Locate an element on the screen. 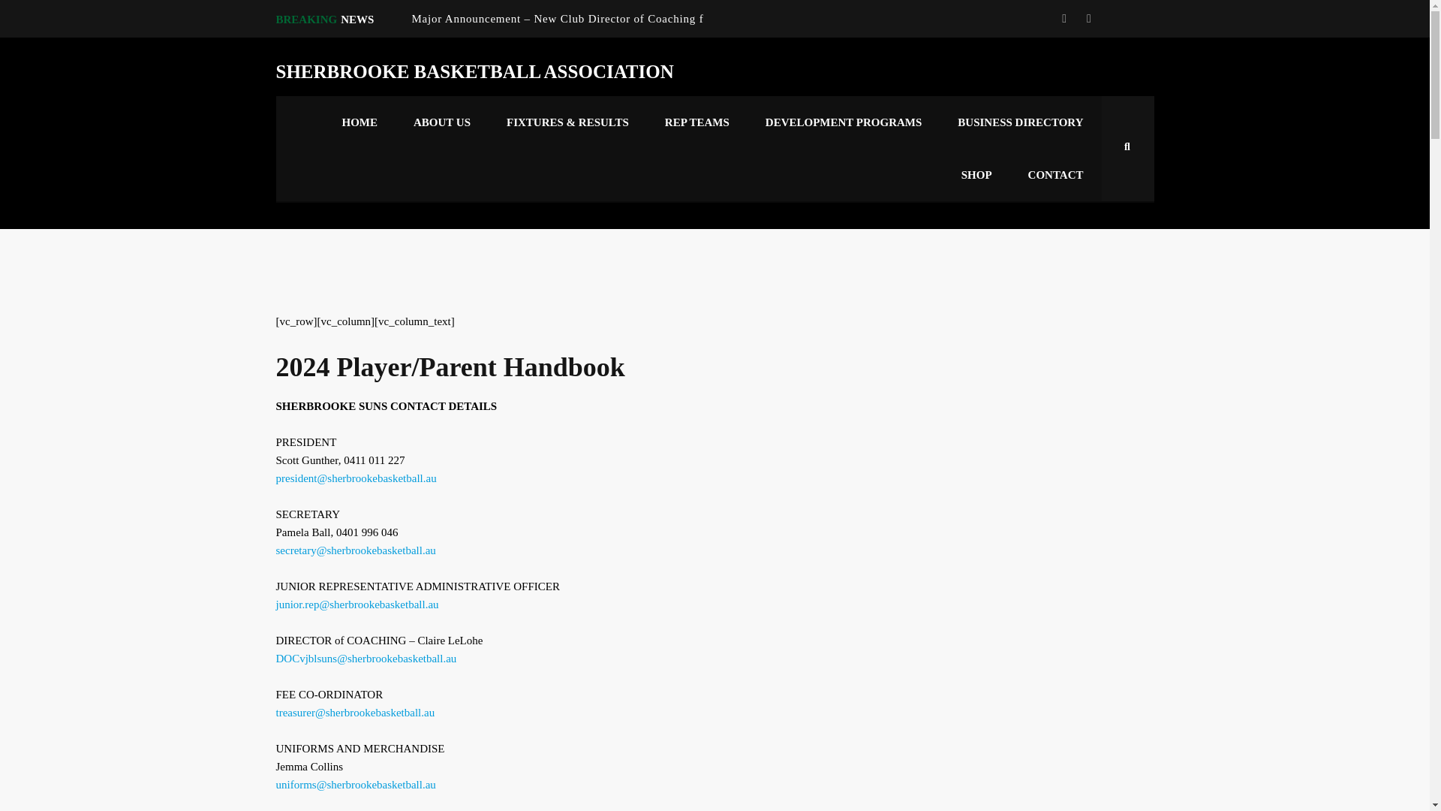 The width and height of the screenshot is (1441, 811). CONTACT is located at coordinates (1055, 174).